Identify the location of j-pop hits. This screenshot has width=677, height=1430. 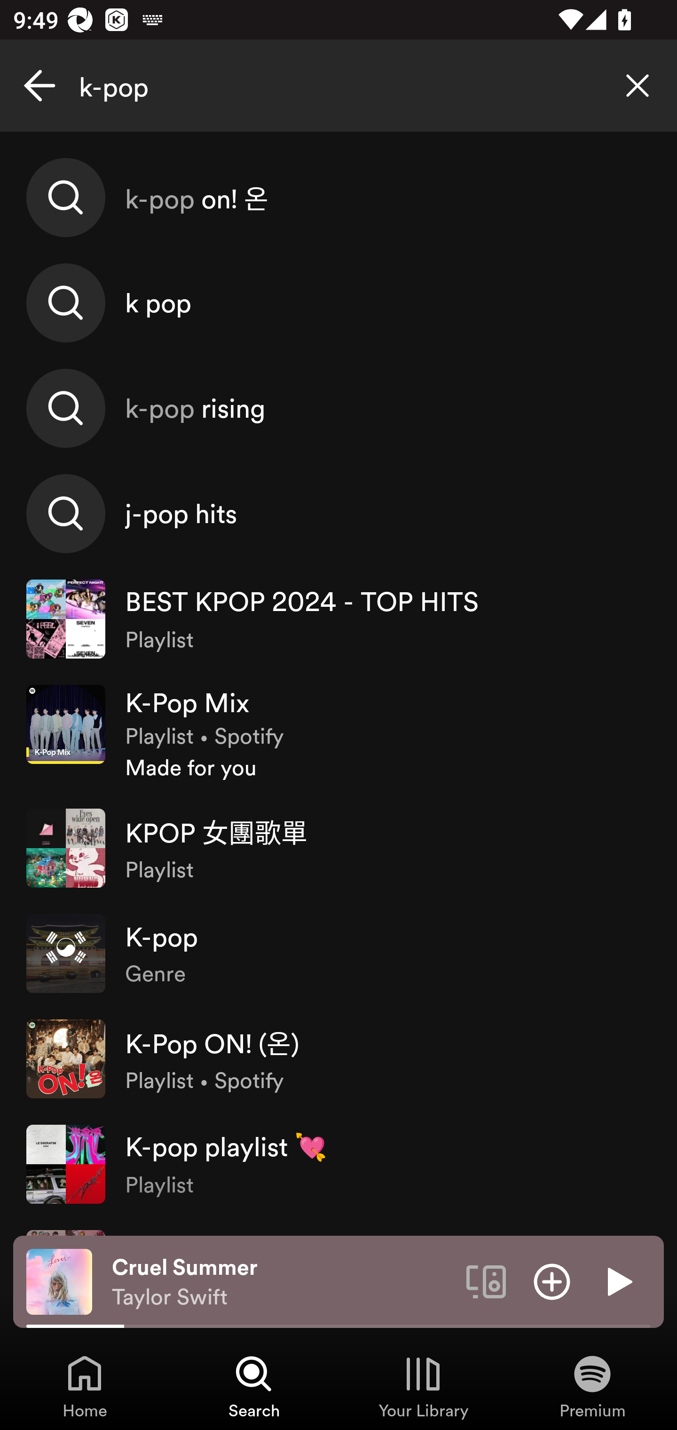
(338, 513).